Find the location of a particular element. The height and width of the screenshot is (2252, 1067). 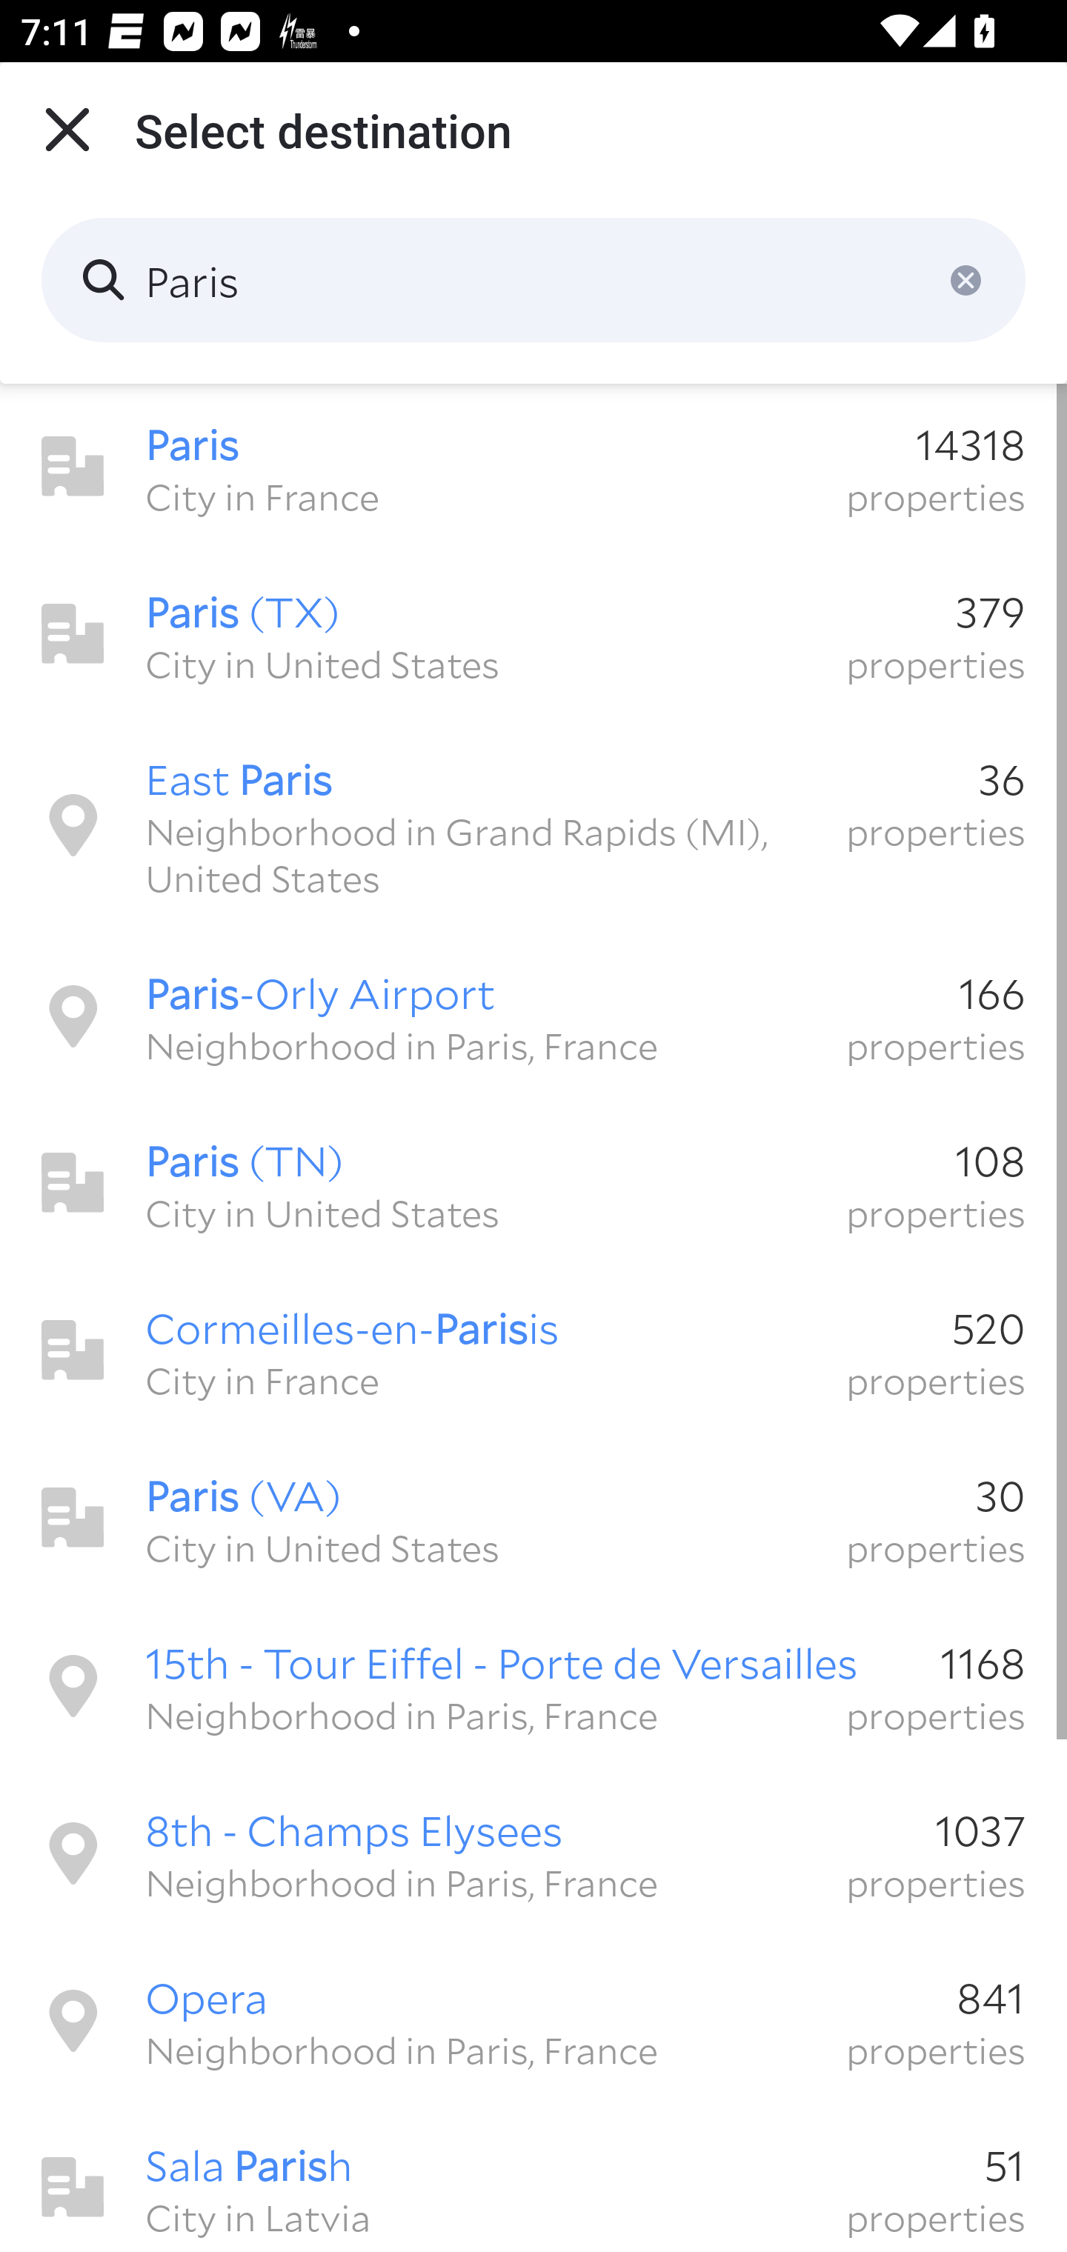

Paris (TX) 379 City in United States properties is located at coordinates (533, 634).